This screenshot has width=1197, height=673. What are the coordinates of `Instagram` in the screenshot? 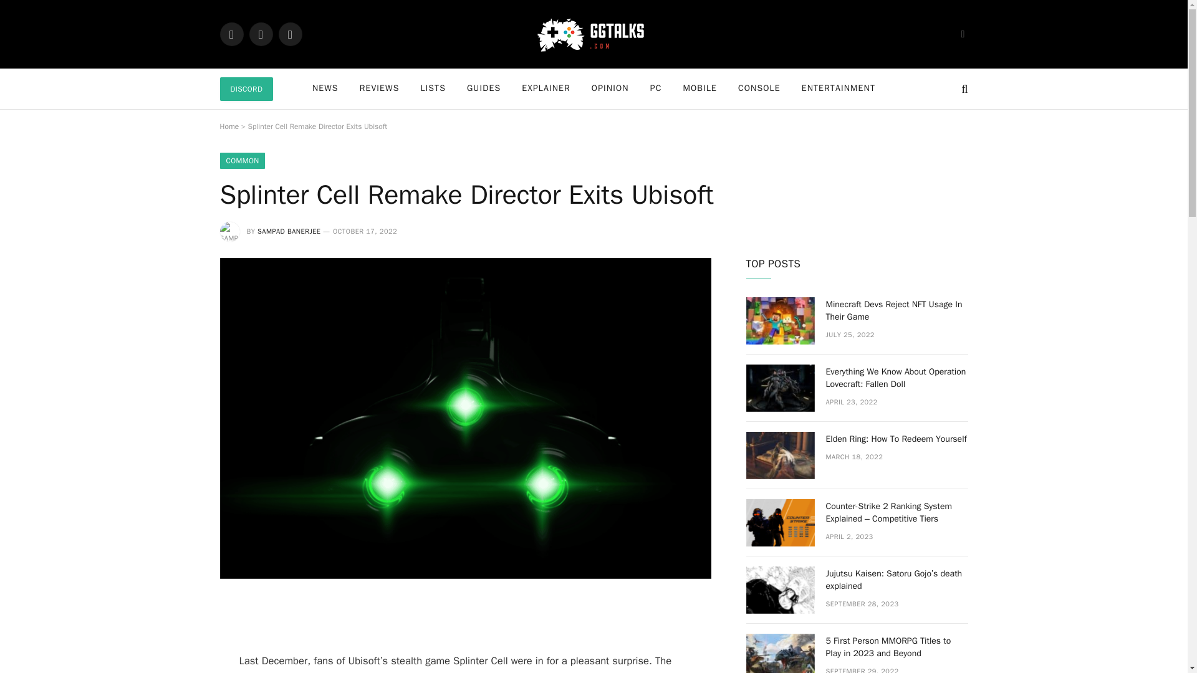 It's located at (289, 34).